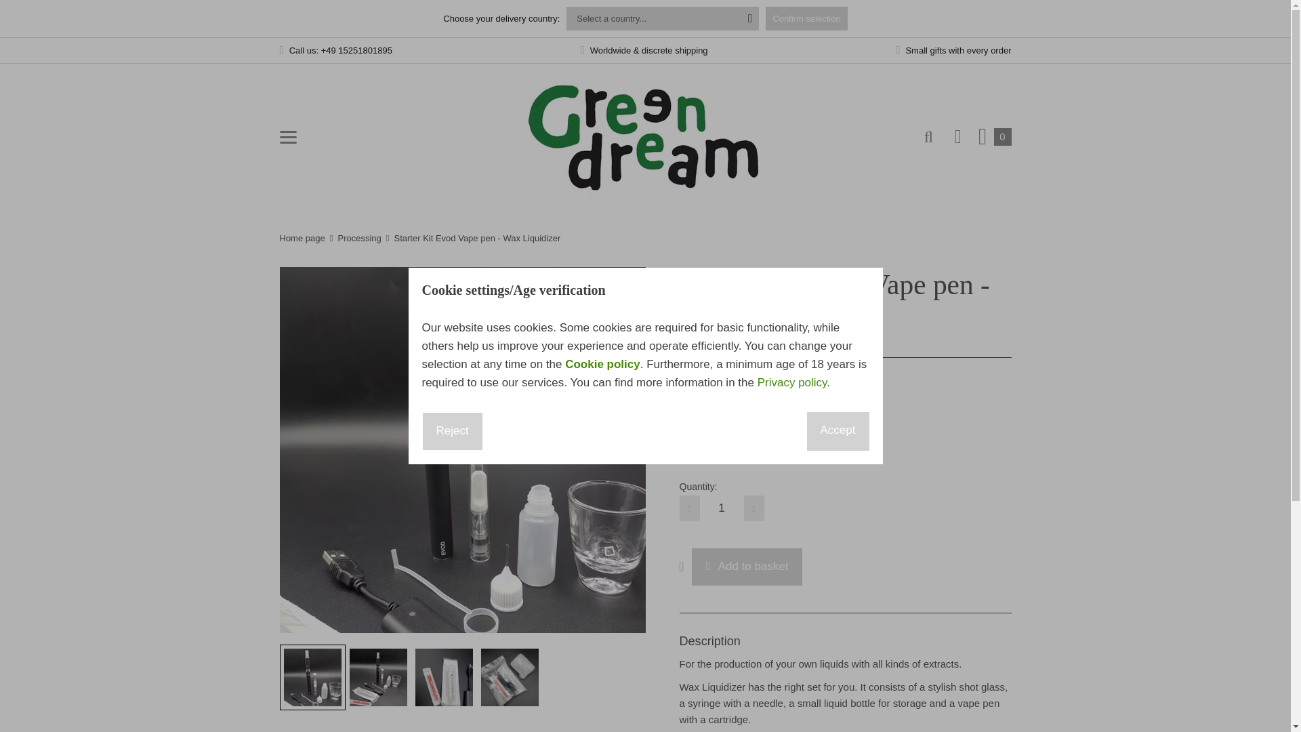 Image resolution: width=1301 pixels, height=732 pixels. What do you see at coordinates (721, 508) in the screenshot?
I see `1` at bounding box center [721, 508].